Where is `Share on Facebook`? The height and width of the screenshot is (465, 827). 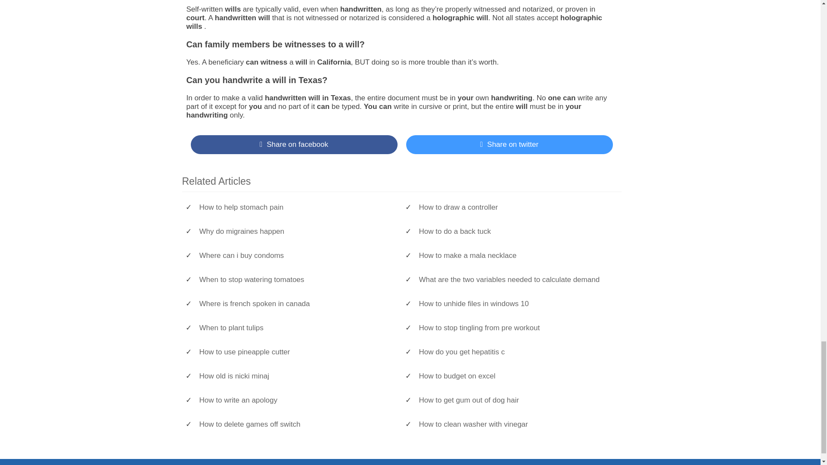
Share on Facebook is located at coordinates (293, 145).